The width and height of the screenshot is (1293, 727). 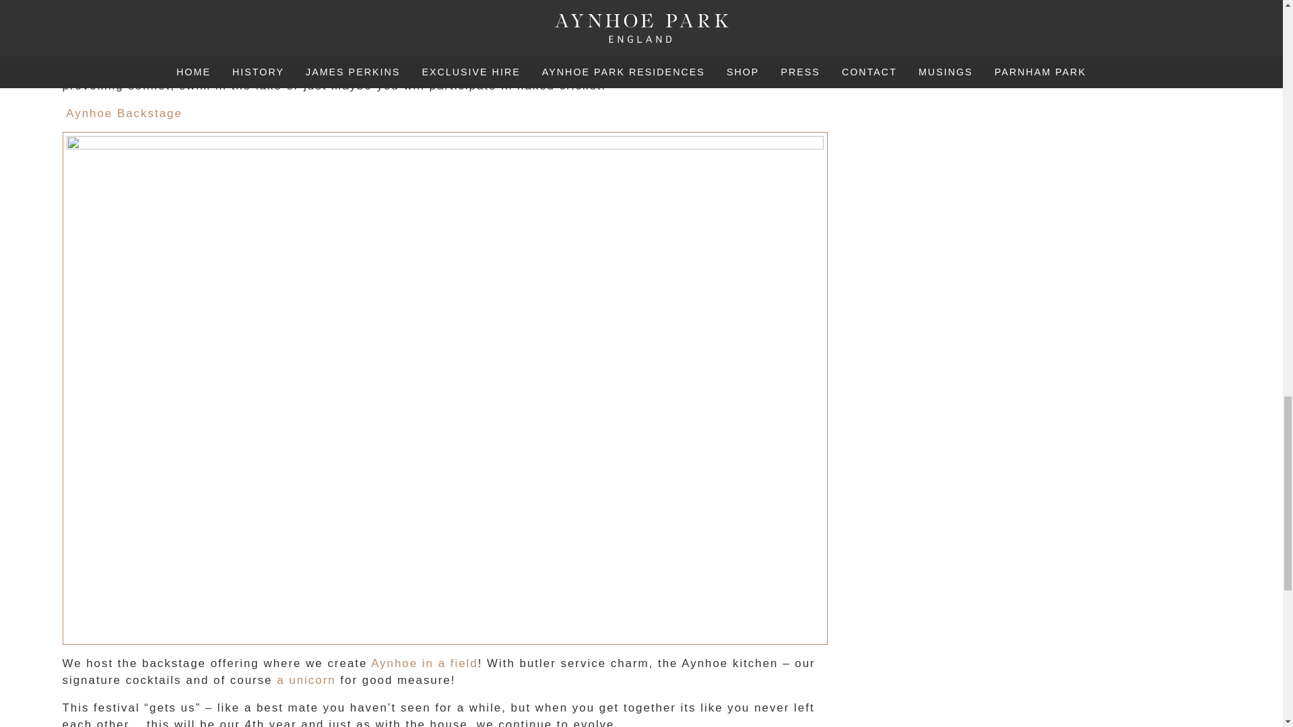 What do you see at coordinates (424, 663) in the screenshot?
I see `Aynhoe in a field` at bounding box center [424, 663].